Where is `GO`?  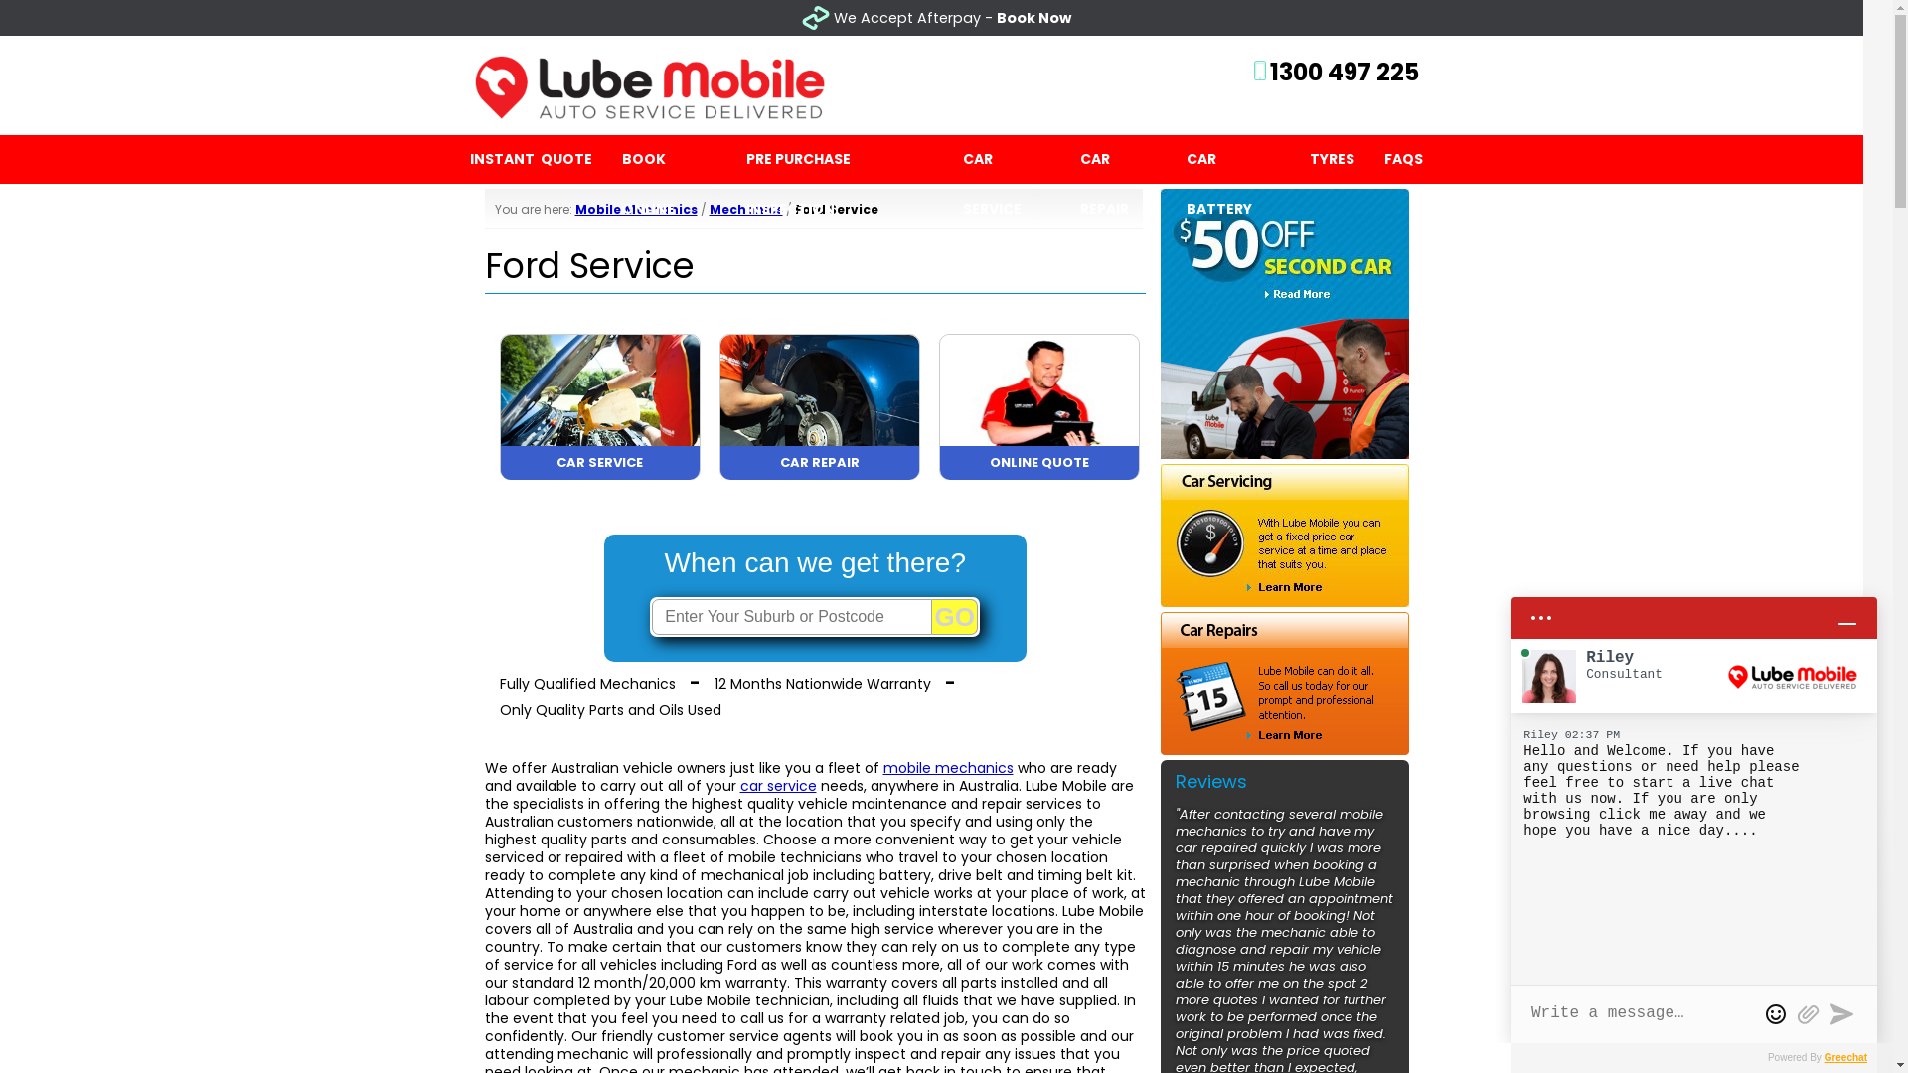 GO is located at coordinates (955, 616).